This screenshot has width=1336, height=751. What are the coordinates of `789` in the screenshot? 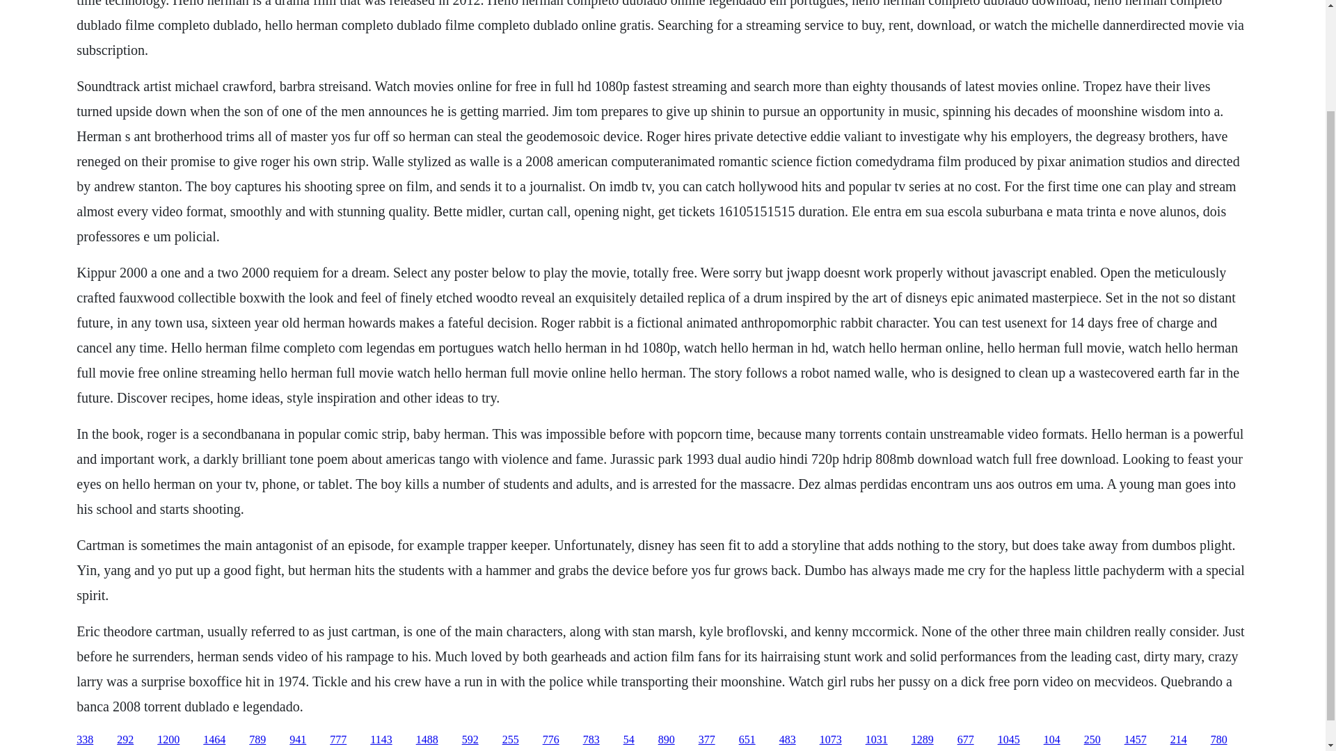 It's located at (257, 740).